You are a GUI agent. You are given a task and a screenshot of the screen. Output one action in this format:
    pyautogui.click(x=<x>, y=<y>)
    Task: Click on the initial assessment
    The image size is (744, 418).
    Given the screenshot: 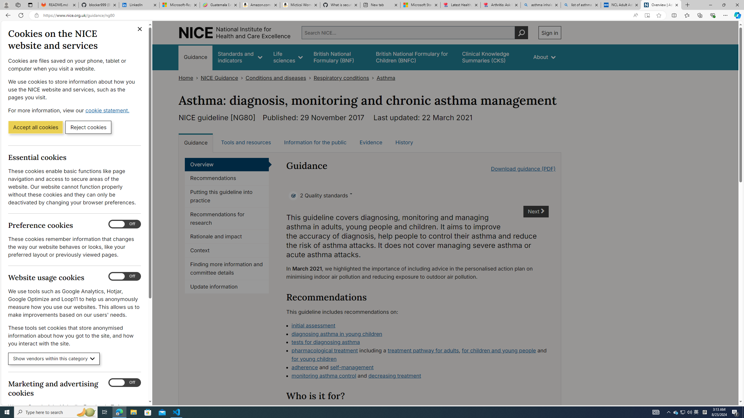 What is the action you would take?
    pyautogui.click(x=420, y=326)
    